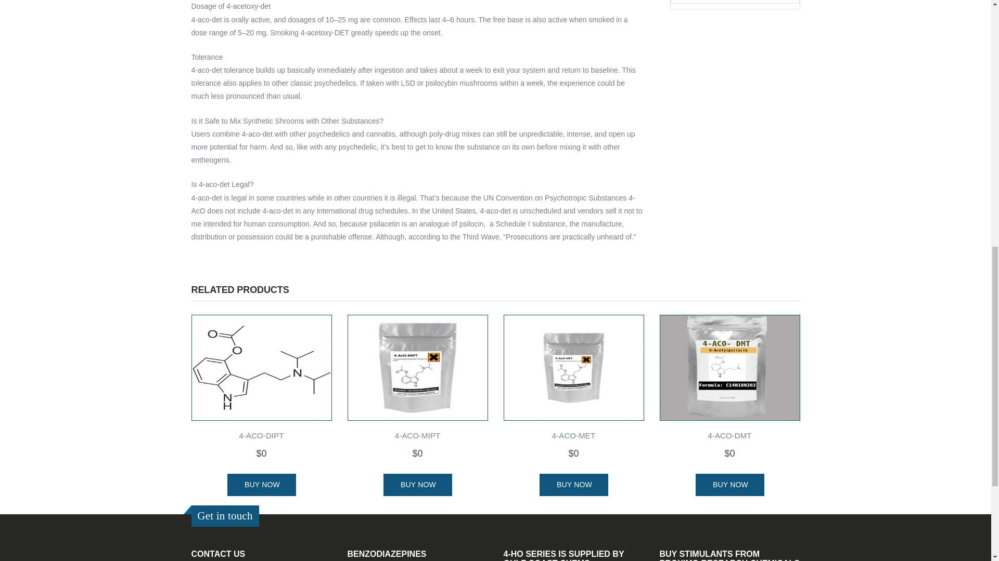 This screenshot has width=999, height=561. Describe the element at coordinates (417, 484) in the screenshot. I see `Buy Now` at that location.